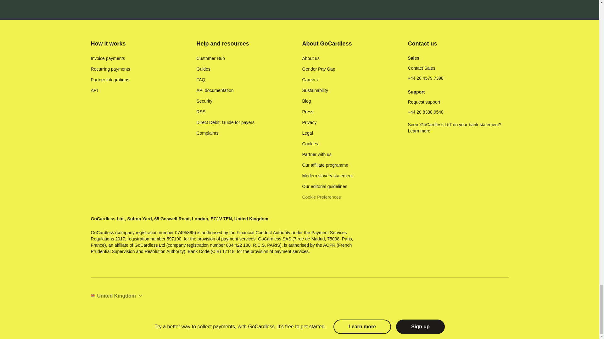 The image size is (604, 339). Describe the element at coordinates (207, 133) in the screenshot. I see `Complaints` at that location.